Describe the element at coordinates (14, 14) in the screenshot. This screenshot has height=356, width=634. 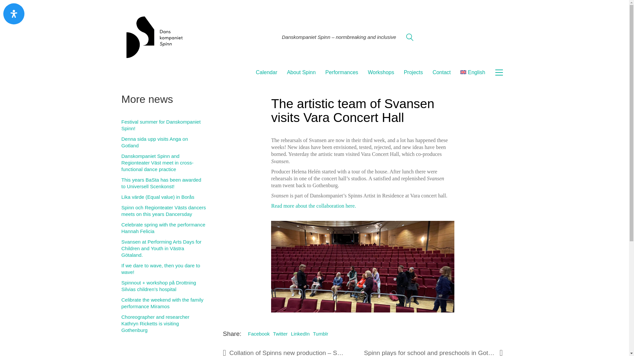
I see `Accessibility` at that location.